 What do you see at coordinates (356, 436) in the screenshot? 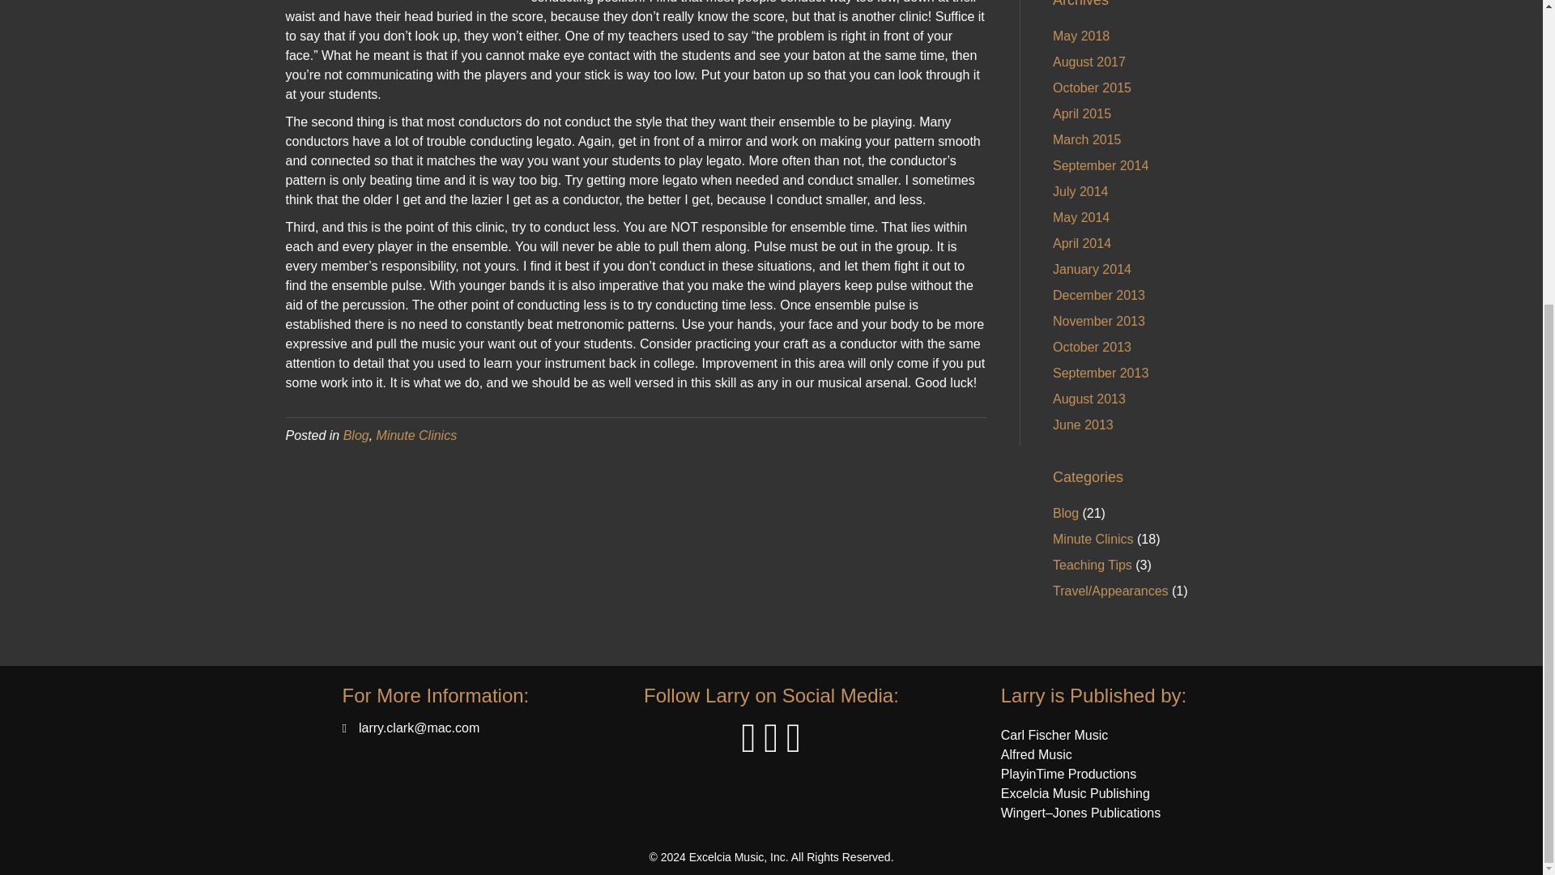
I see `Blog` at bounding box center [356, 436].